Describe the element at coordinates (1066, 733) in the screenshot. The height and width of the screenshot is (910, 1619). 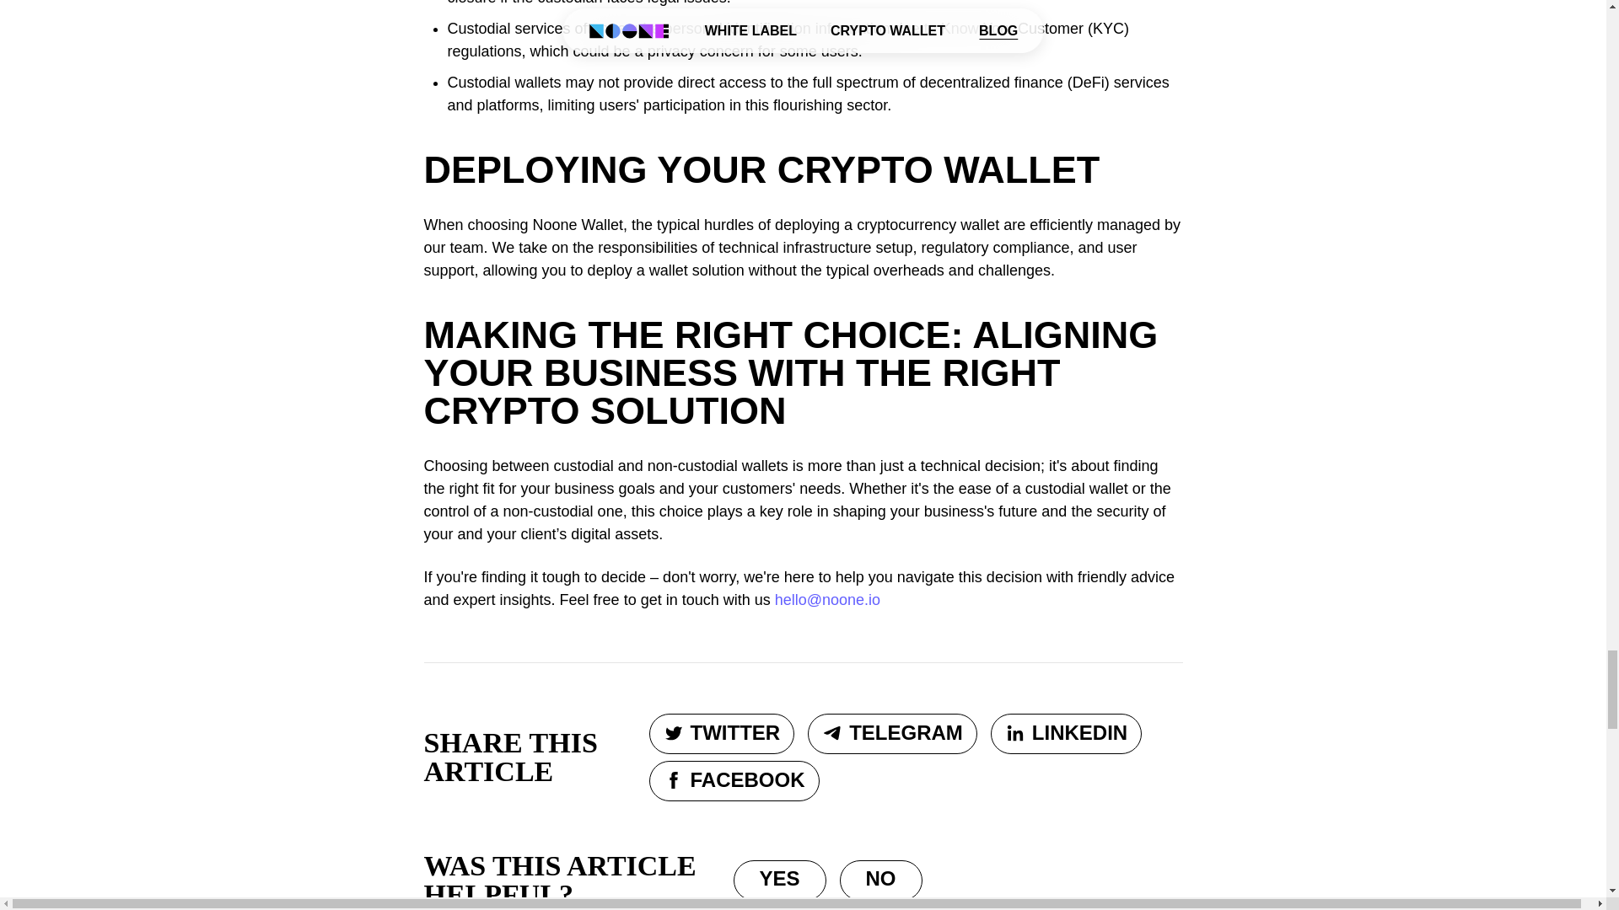
I see `LINKEDIN` at that location.